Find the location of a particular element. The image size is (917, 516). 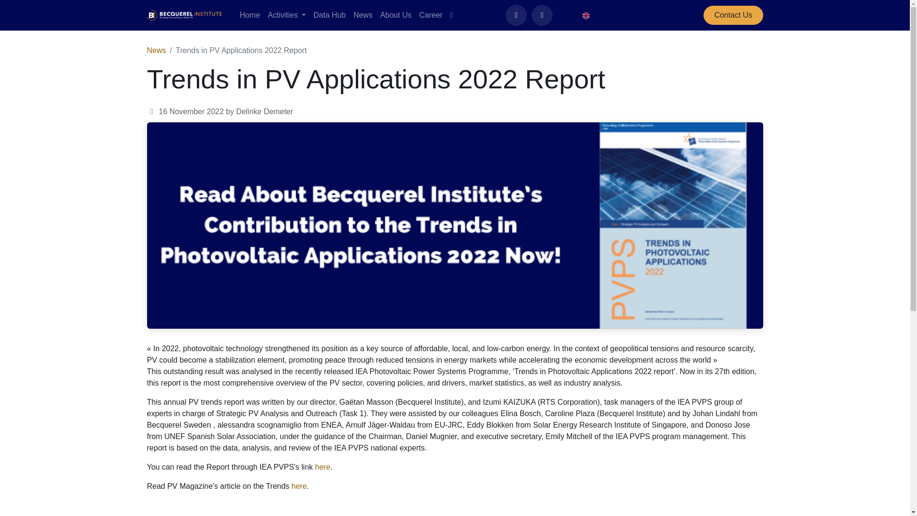

Home is located at coordinates (249, 15).